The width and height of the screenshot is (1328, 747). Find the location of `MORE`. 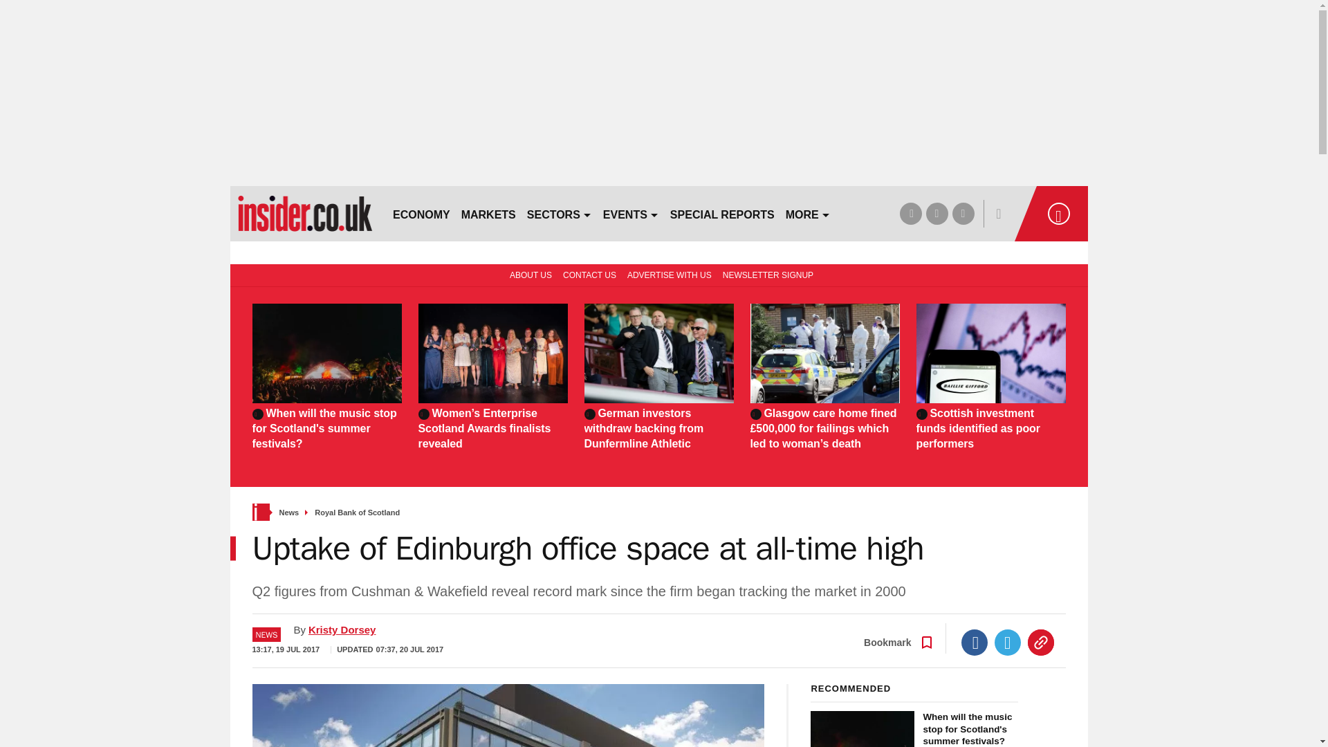

MORE is located at coordinates (808, 213).